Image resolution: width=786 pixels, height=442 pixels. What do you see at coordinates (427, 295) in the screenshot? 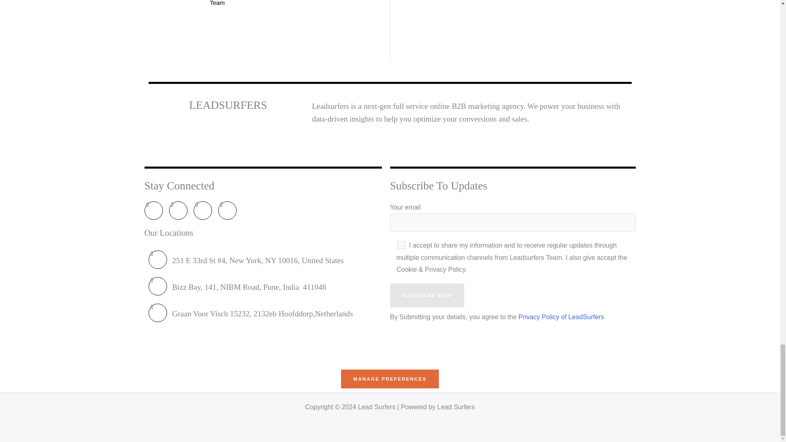
I see `Subscrbe Now` at bounding box center [427, 295].